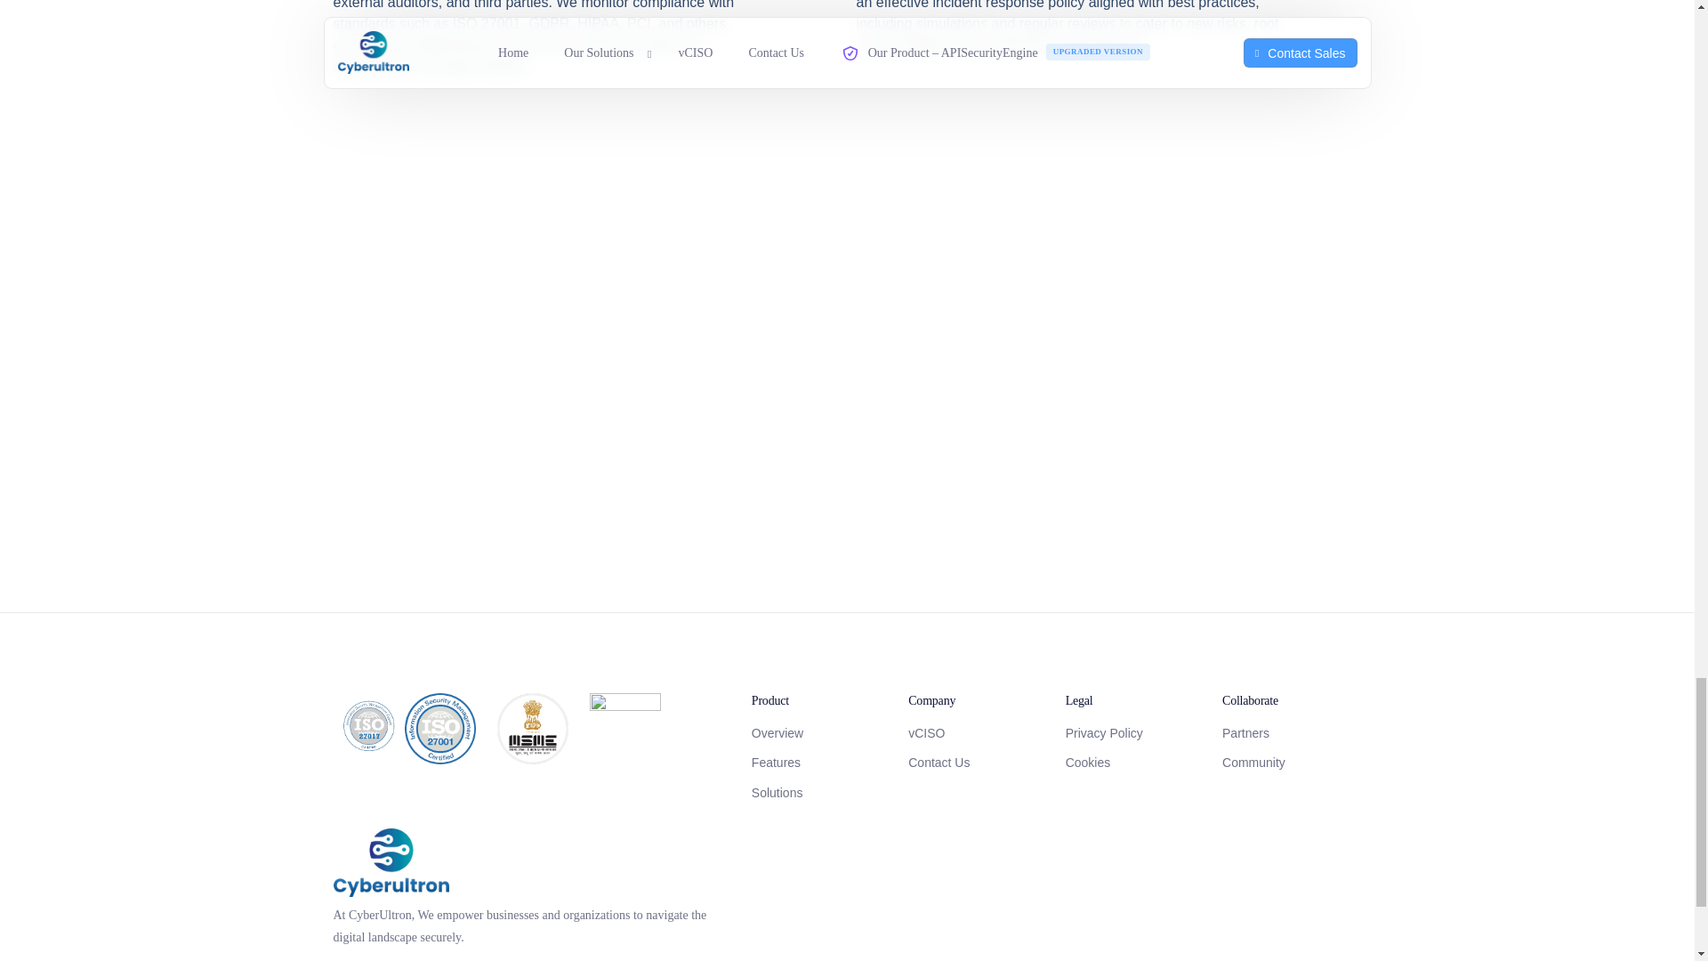 This screenshot has height=961, width=1708. Describe the element at coordinates (1292, 733) in the screenshot. I see `Partners` at that location.